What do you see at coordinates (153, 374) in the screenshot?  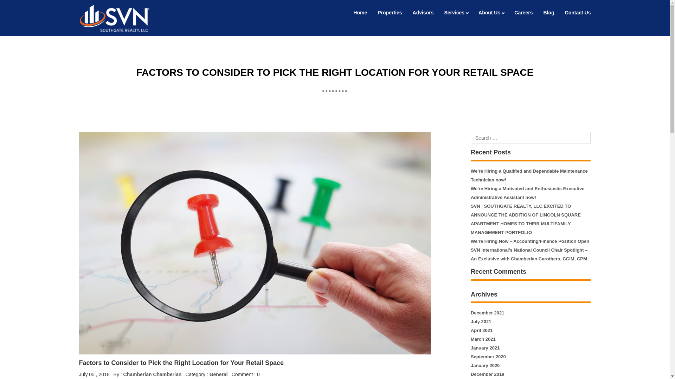 I see `Chamberlan Chamberlan` at bounding box center [153, 374].